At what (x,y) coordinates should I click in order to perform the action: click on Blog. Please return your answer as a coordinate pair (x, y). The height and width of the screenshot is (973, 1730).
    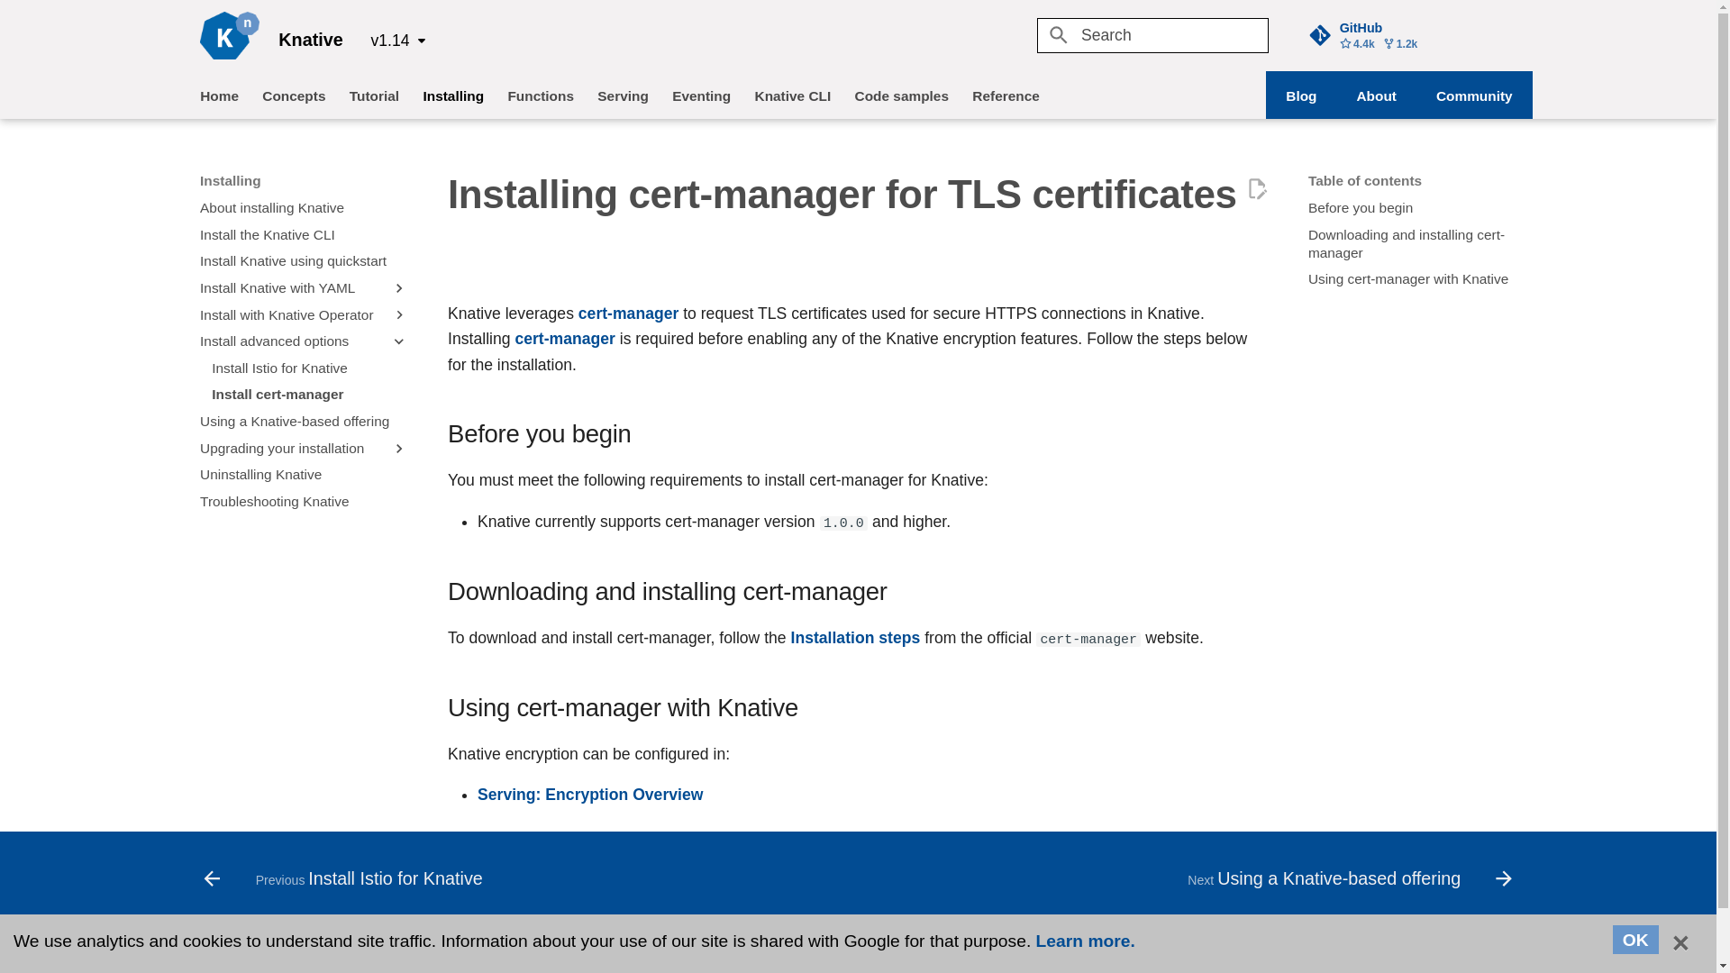
    Looking at the image, I should click on (1301, 95).